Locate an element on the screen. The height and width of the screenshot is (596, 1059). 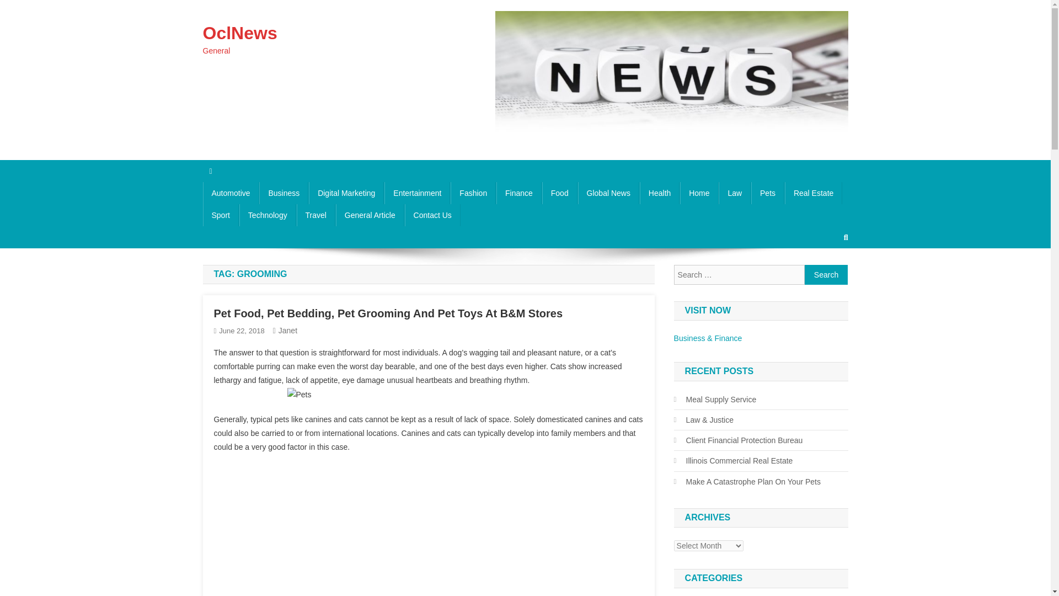
Skip to content is located at coordinates (25, 7).